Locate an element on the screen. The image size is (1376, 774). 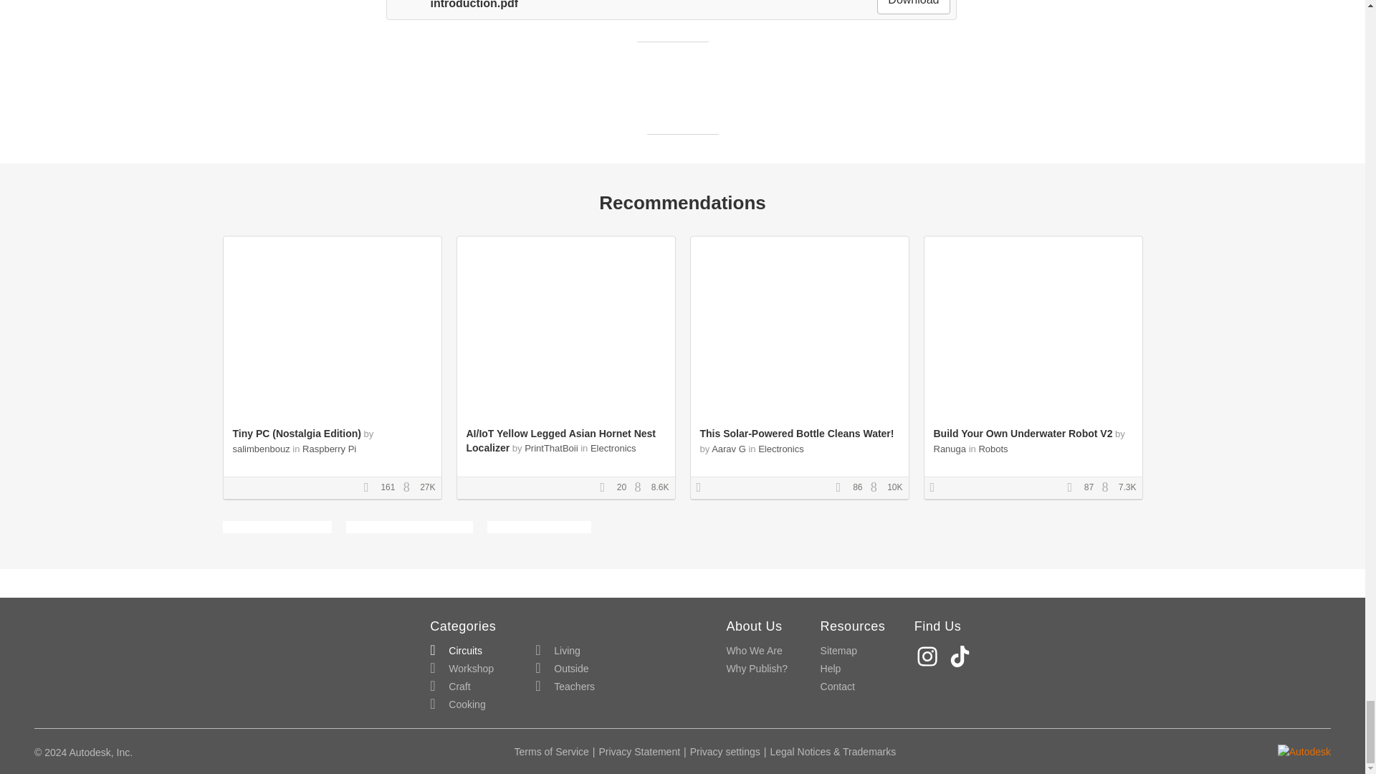
Contest Winner is located at coordinates (704, 487).